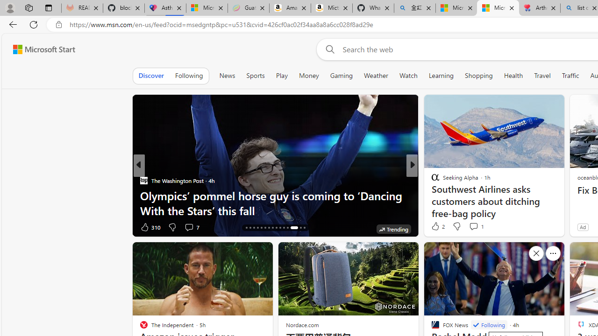 The image size is (598, 336). Describe the element at coordinates (262, 228) in the screenshot. I see `AutomationID: tab-20` at that location.